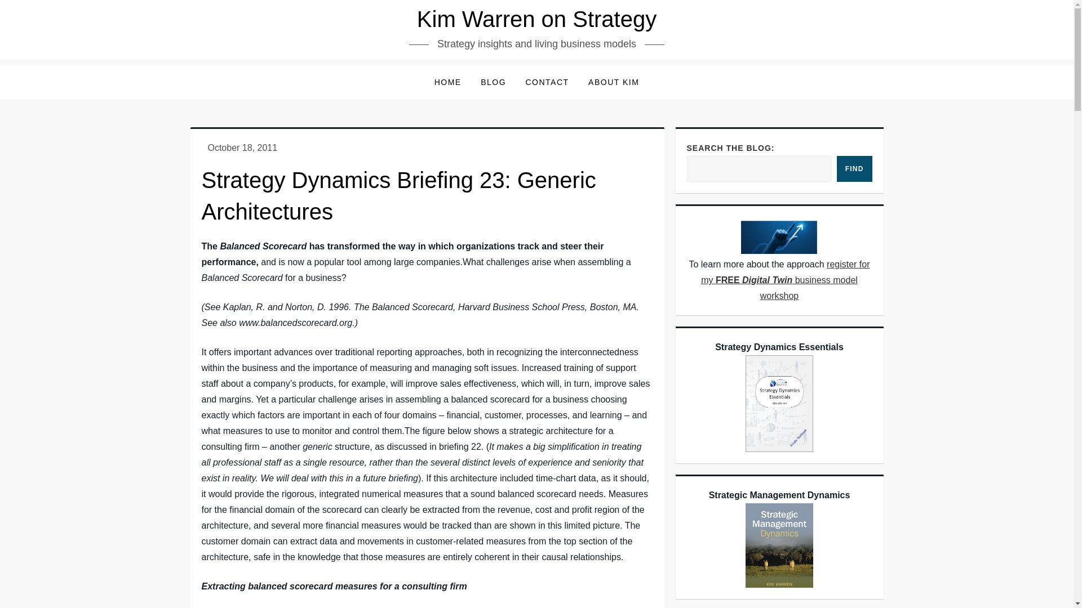 This screenshot has width=1082, height=608. I want to click on About Kim Warren, so click(613, 82).